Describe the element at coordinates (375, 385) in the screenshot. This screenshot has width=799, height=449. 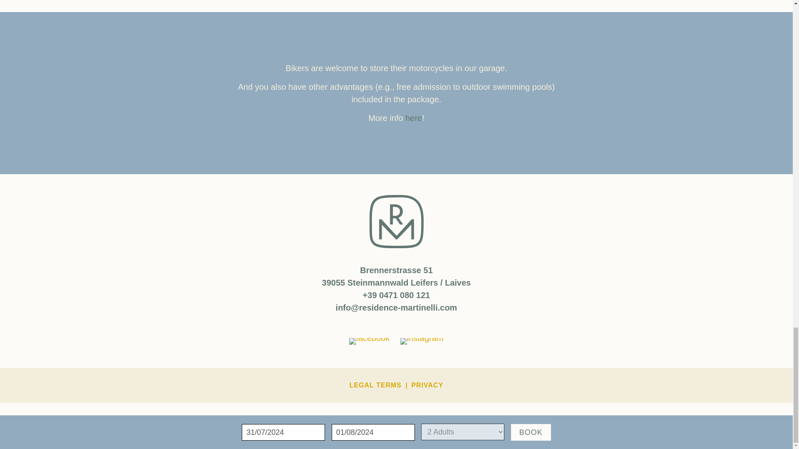
I see `LEGAL TERMS` at that location.